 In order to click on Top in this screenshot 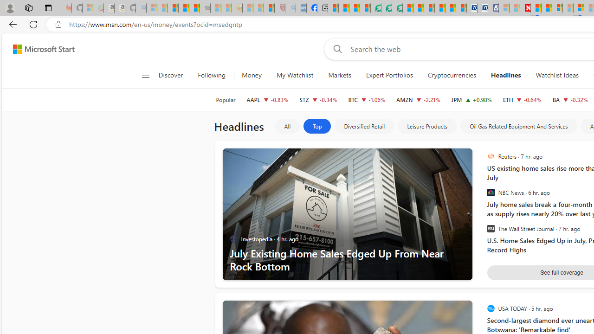, I will do `click(317, 126)`.